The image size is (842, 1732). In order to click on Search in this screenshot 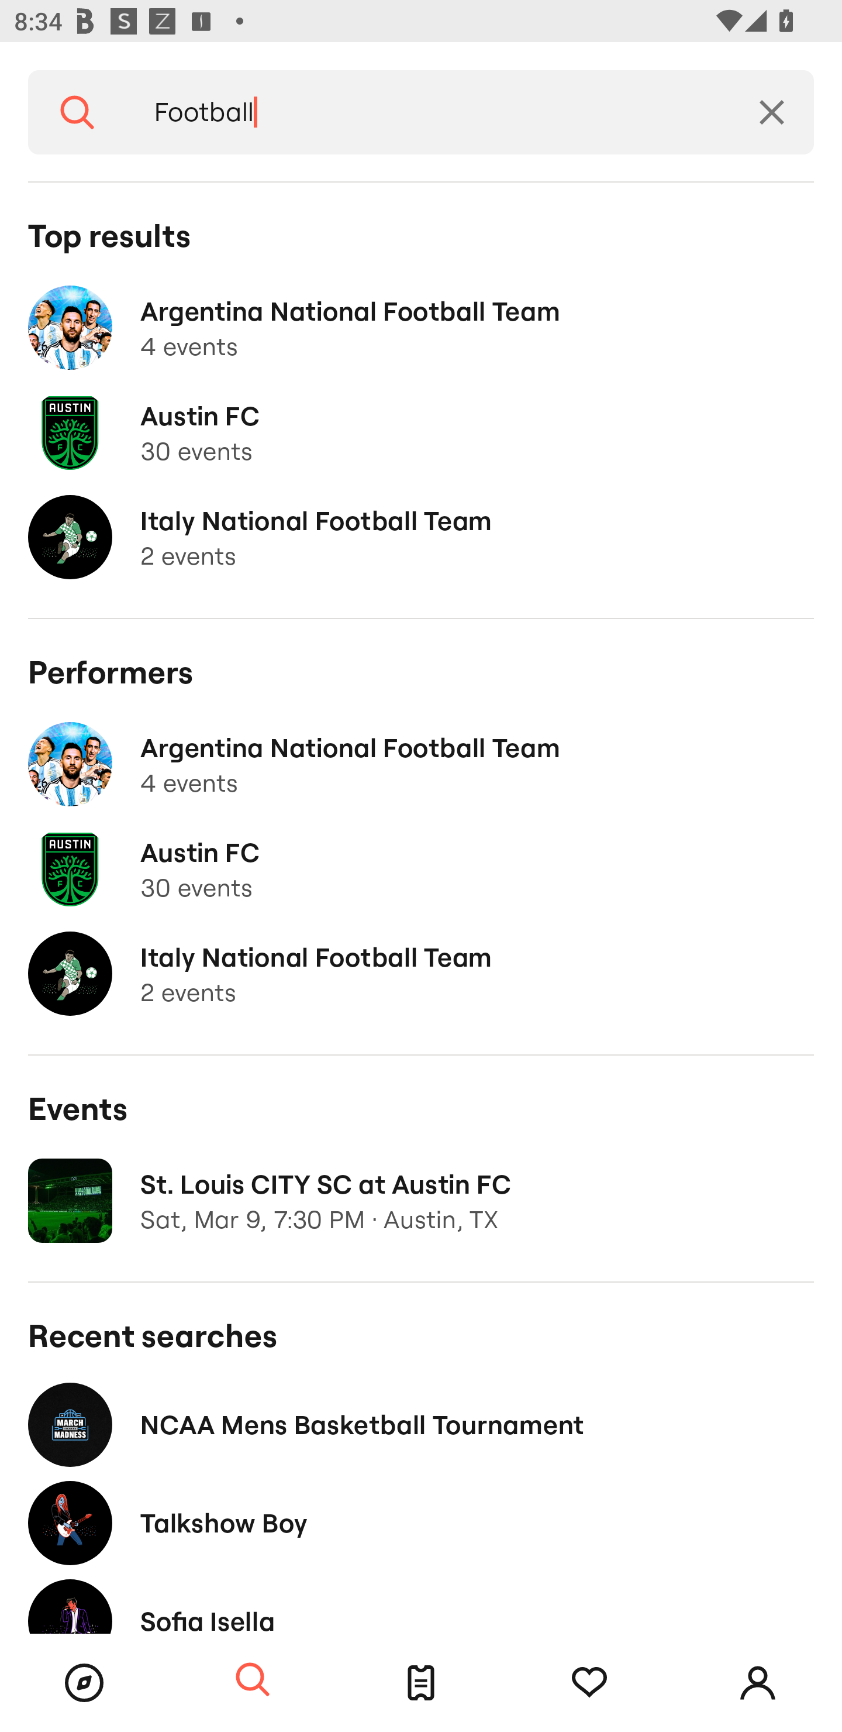, I will do `click(77, 112)`.